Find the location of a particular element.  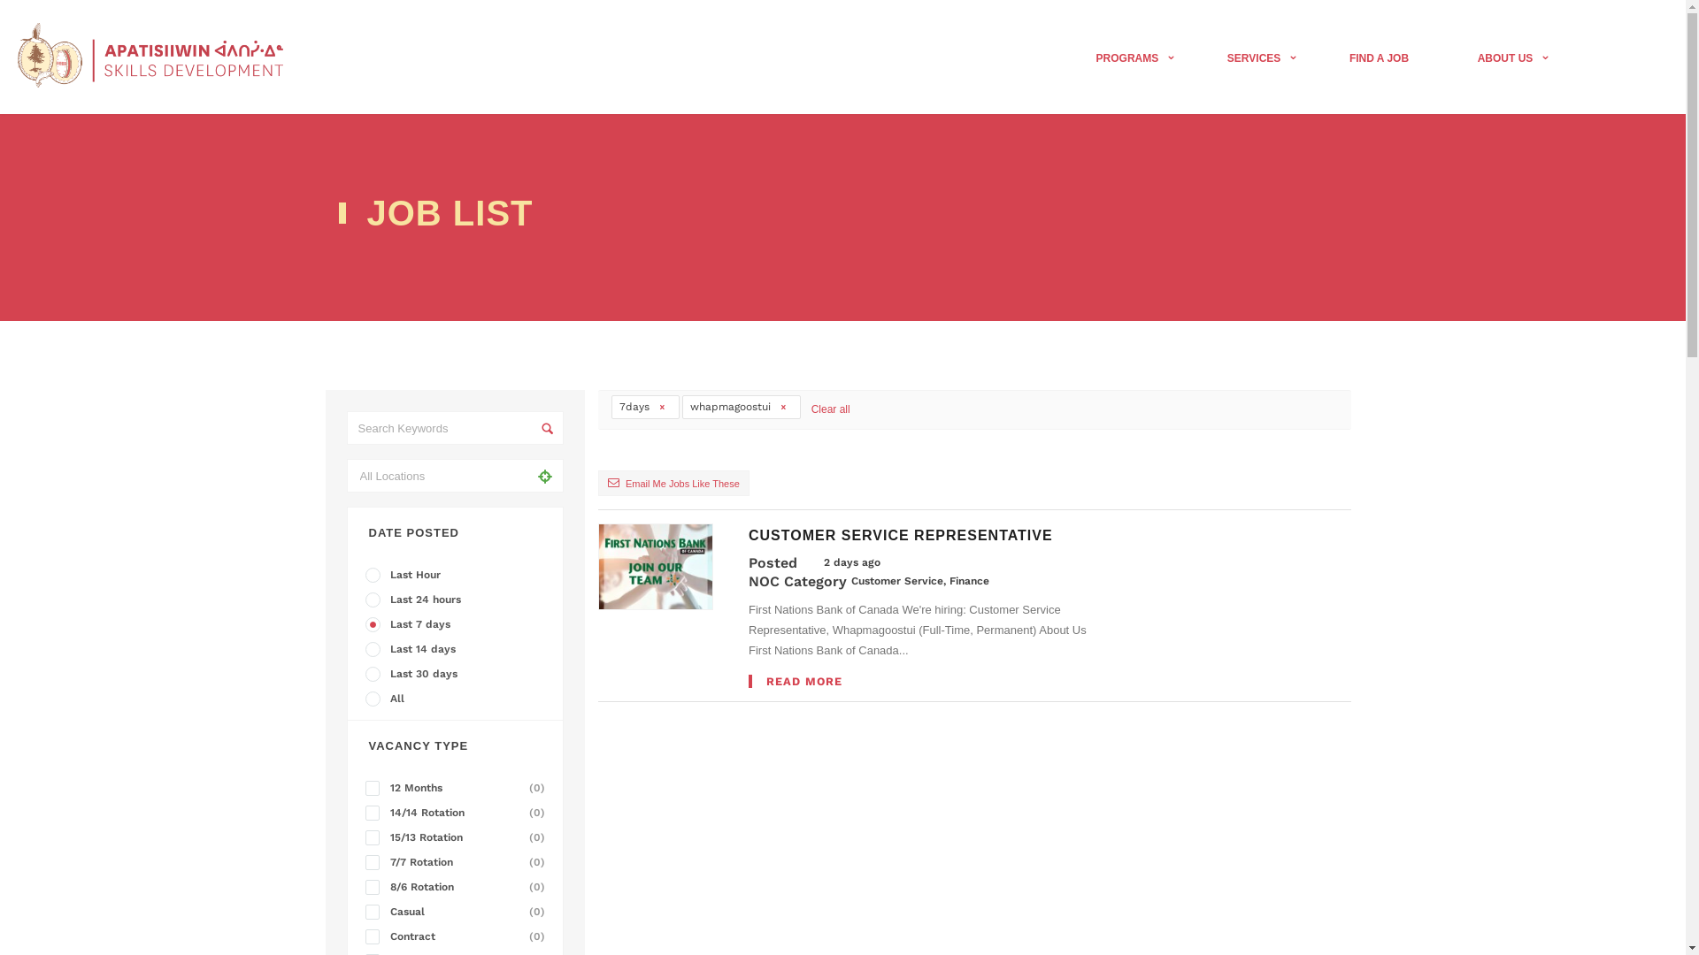

Last 14 days is located at coordinates (458, 649).